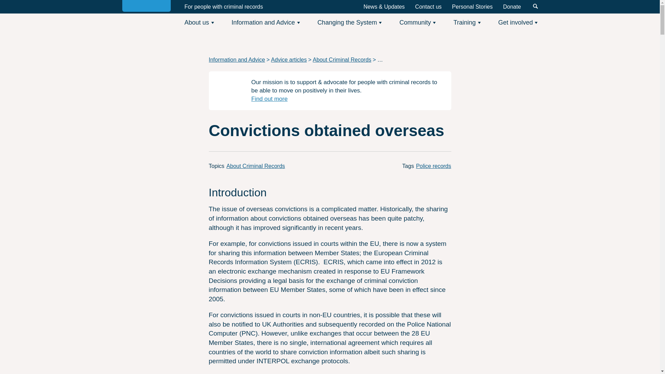  I want to click on Personal Stories, so click(472, 7).